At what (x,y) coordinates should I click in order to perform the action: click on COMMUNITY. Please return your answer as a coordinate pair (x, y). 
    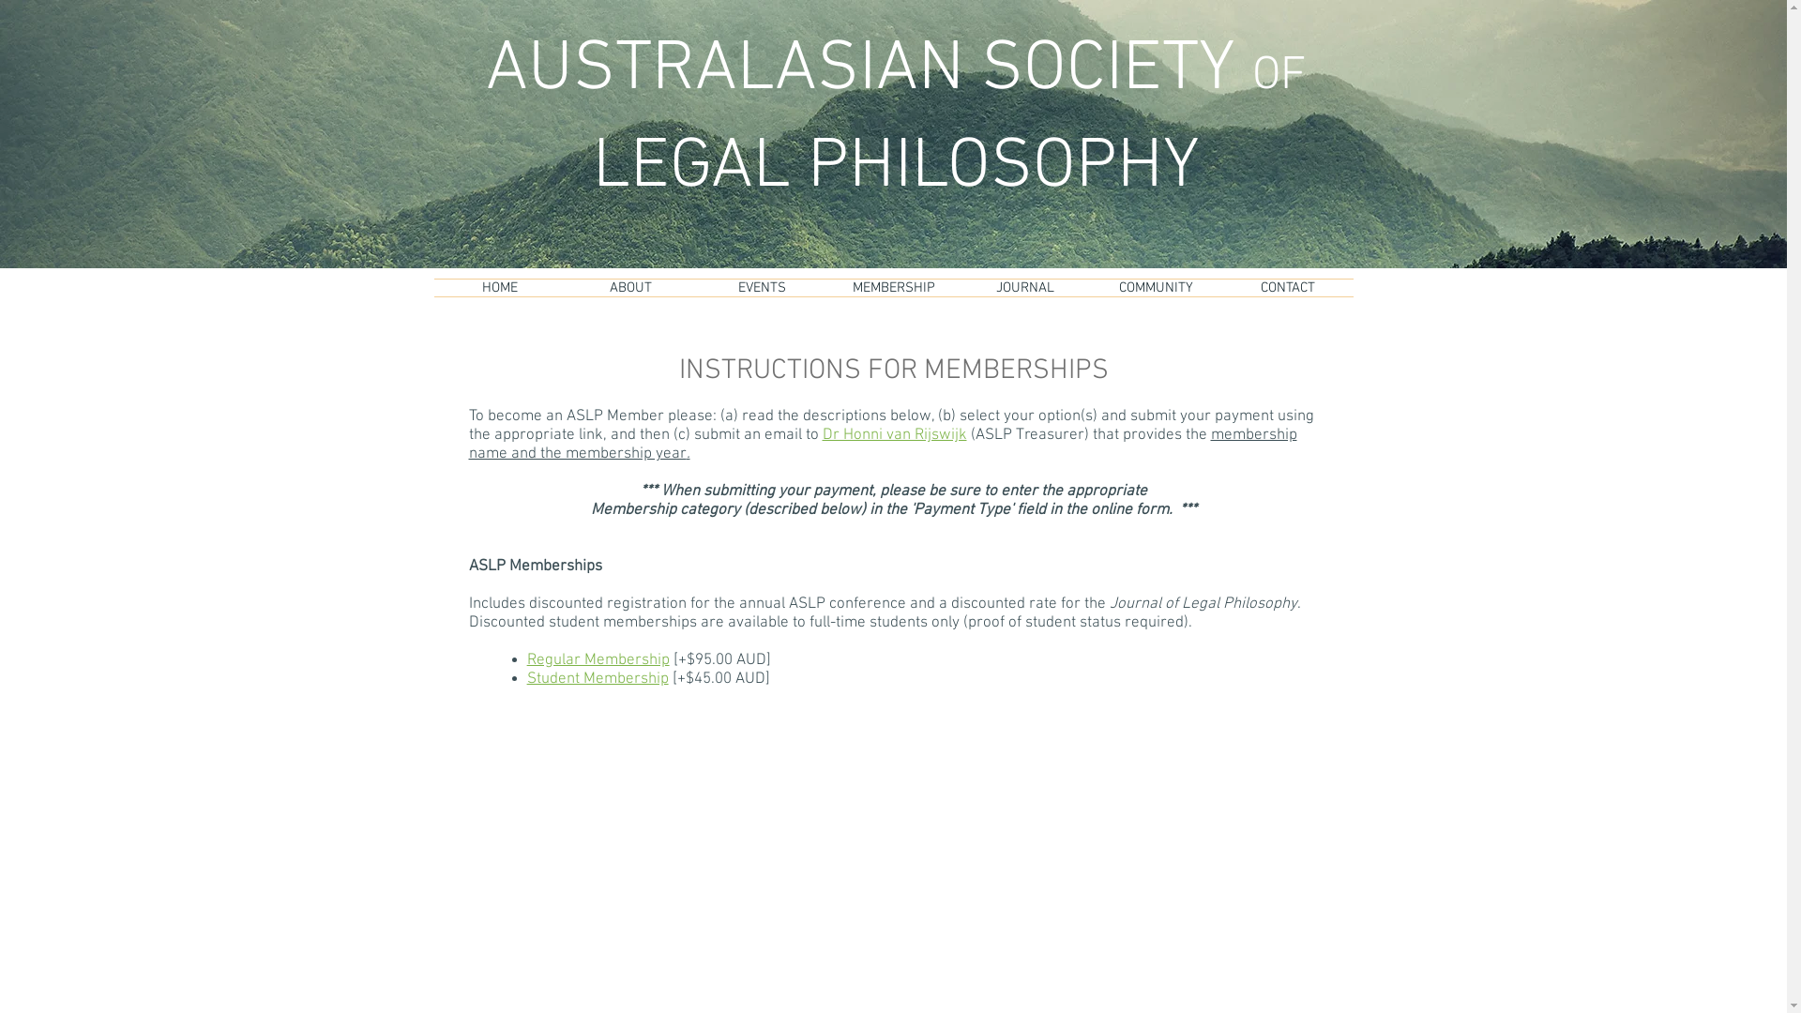
    Looking at the image, I should click on (1156, 288).